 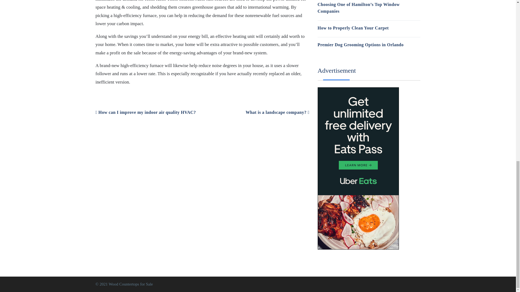 I want to click on Premier Dog Grooming Options in Orlando, so click(x=360, y=44).